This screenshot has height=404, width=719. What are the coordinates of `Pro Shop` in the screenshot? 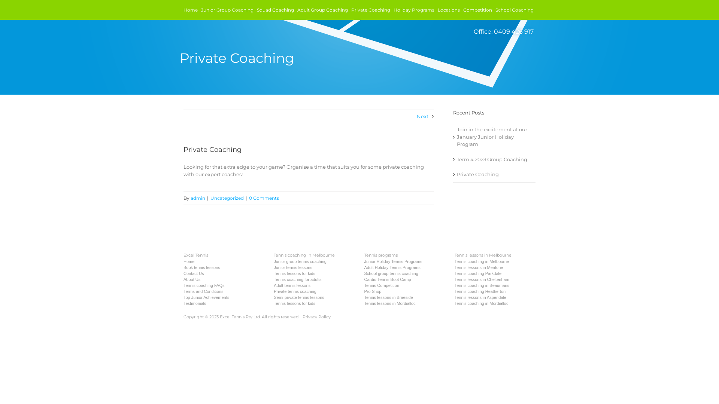 It's located at (372, 291).